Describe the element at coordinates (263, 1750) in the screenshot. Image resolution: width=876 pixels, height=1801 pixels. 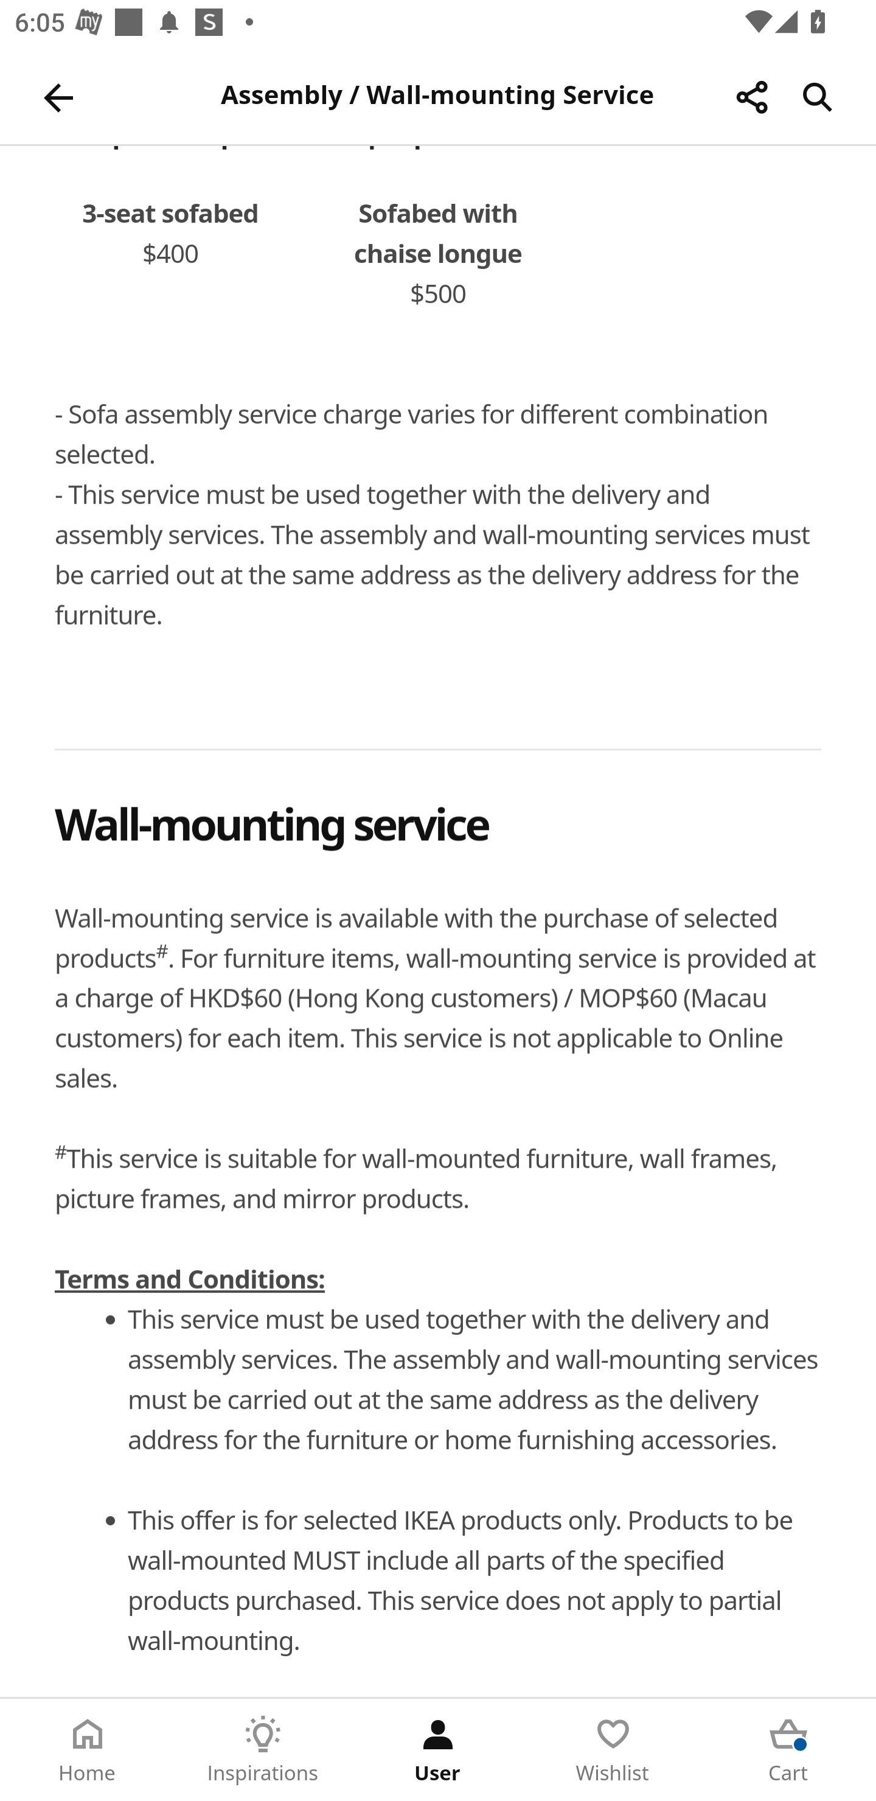
I see `Inspirations
Tab 2 of 5` at that location.